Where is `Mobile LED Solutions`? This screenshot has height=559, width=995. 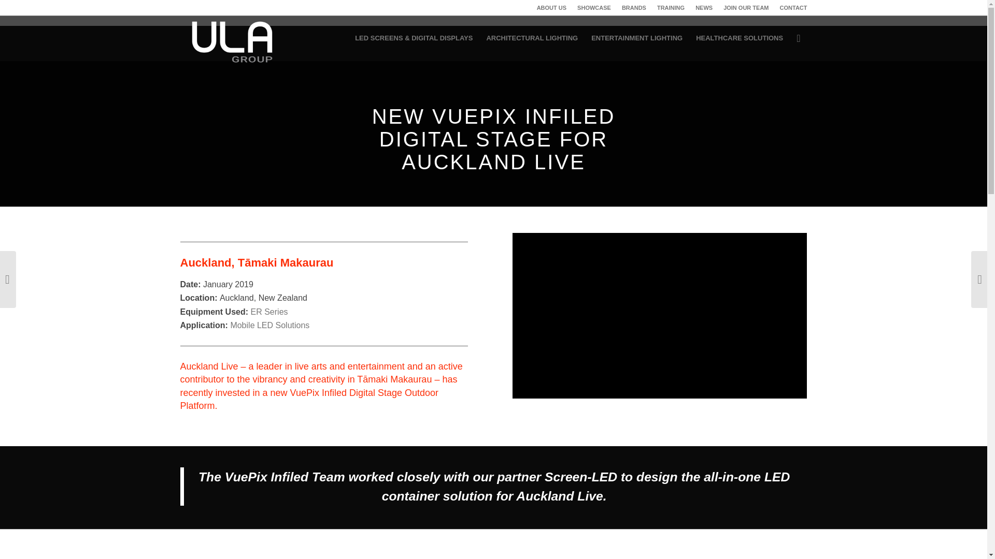 Mobile LED Solutions is located at coordinates (269, 325).